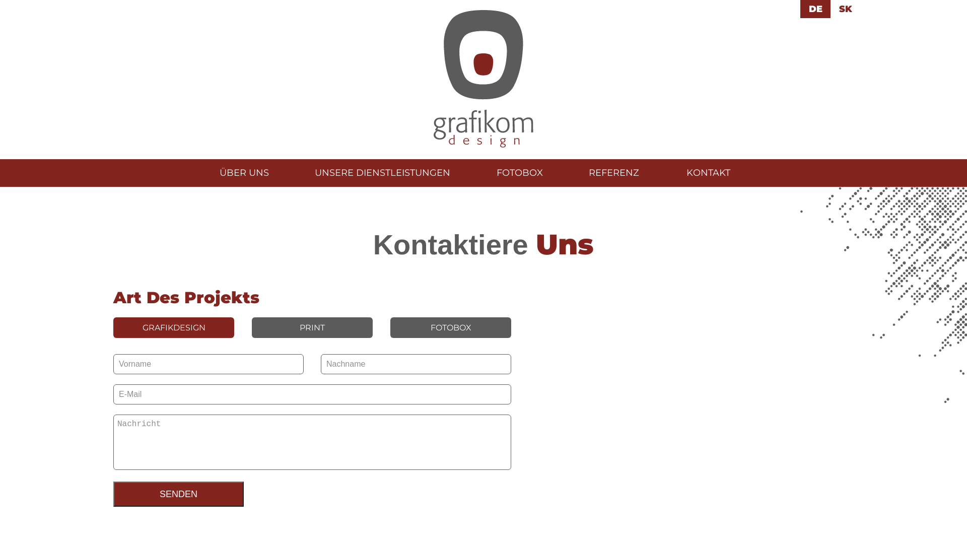  I want to click on REFERENZ, so click(614, 173).